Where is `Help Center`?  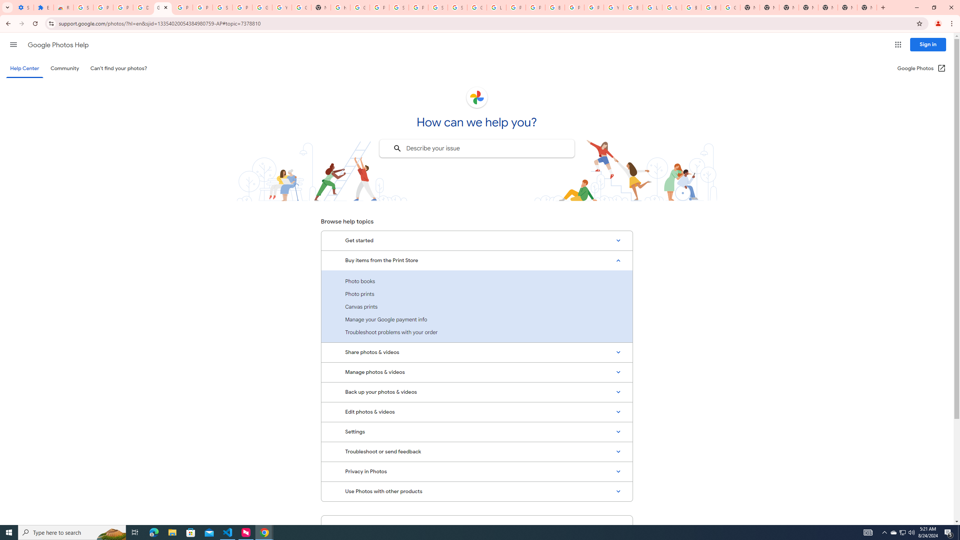
Help Center is located at coordinates (24, 68).